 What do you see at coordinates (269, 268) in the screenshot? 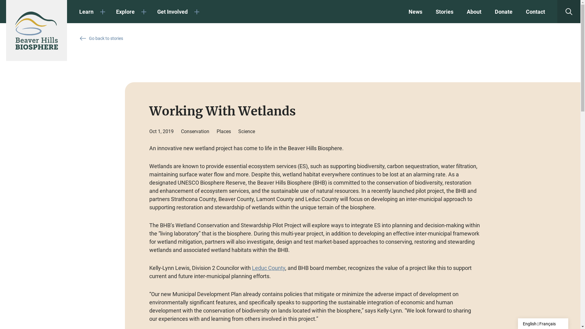
I see `Leduc County` at bounding box center [269, 268].